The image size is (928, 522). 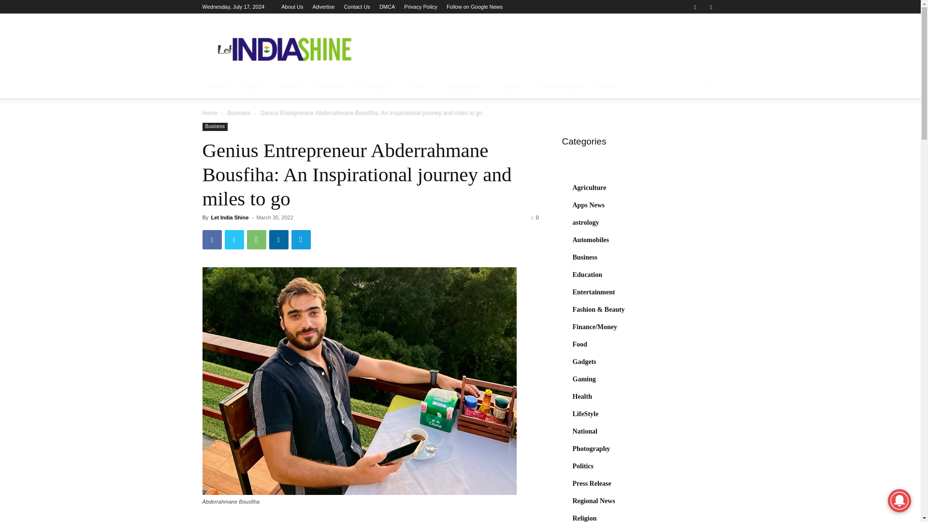 I want to click on Twitter, so click(x=710, y=7).